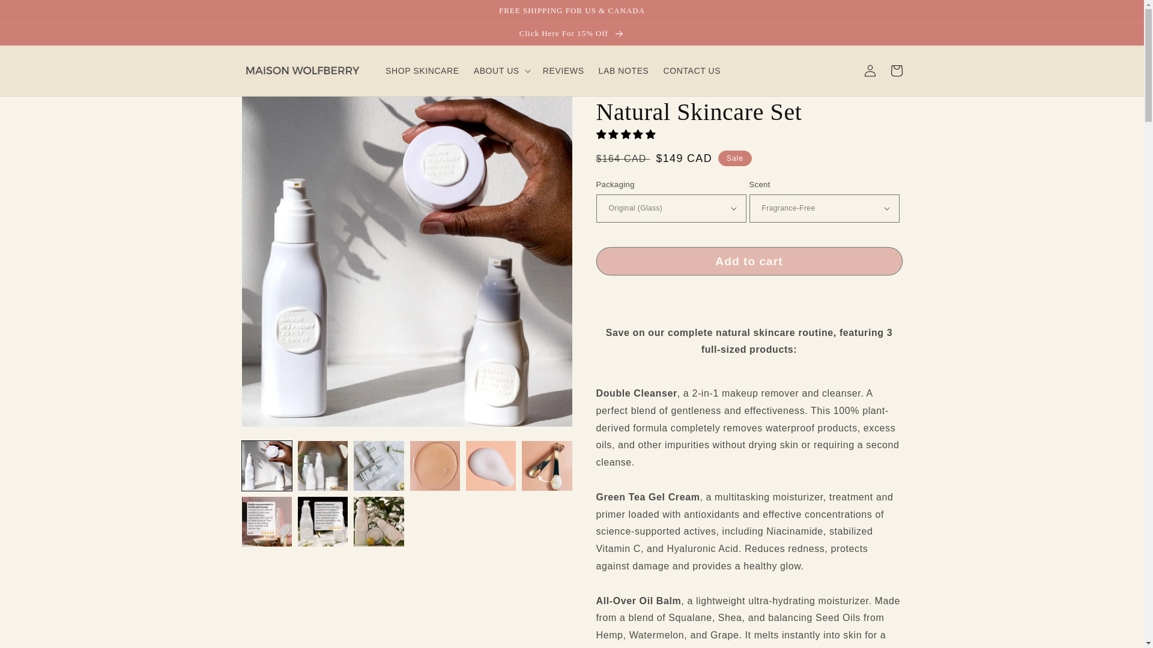 The image size is (1153, 648). Describe the element at coordinates (422, 71) in the screenshot. I see `SHOP SKINCARE` at that location.